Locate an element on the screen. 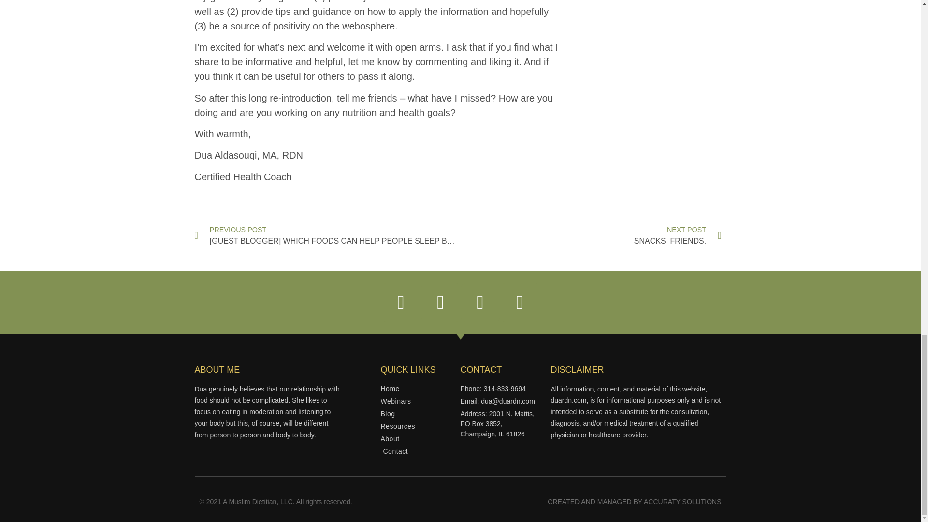 The image size is (928, 522). Home is located at coordinates (590, 236).